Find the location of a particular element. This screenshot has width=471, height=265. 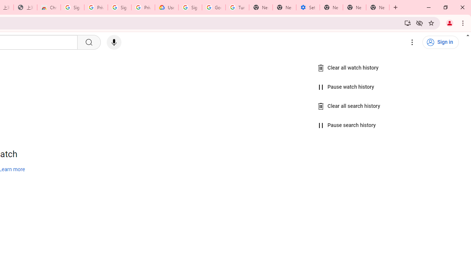

Search with your voice is located at coordinates (114, 42).